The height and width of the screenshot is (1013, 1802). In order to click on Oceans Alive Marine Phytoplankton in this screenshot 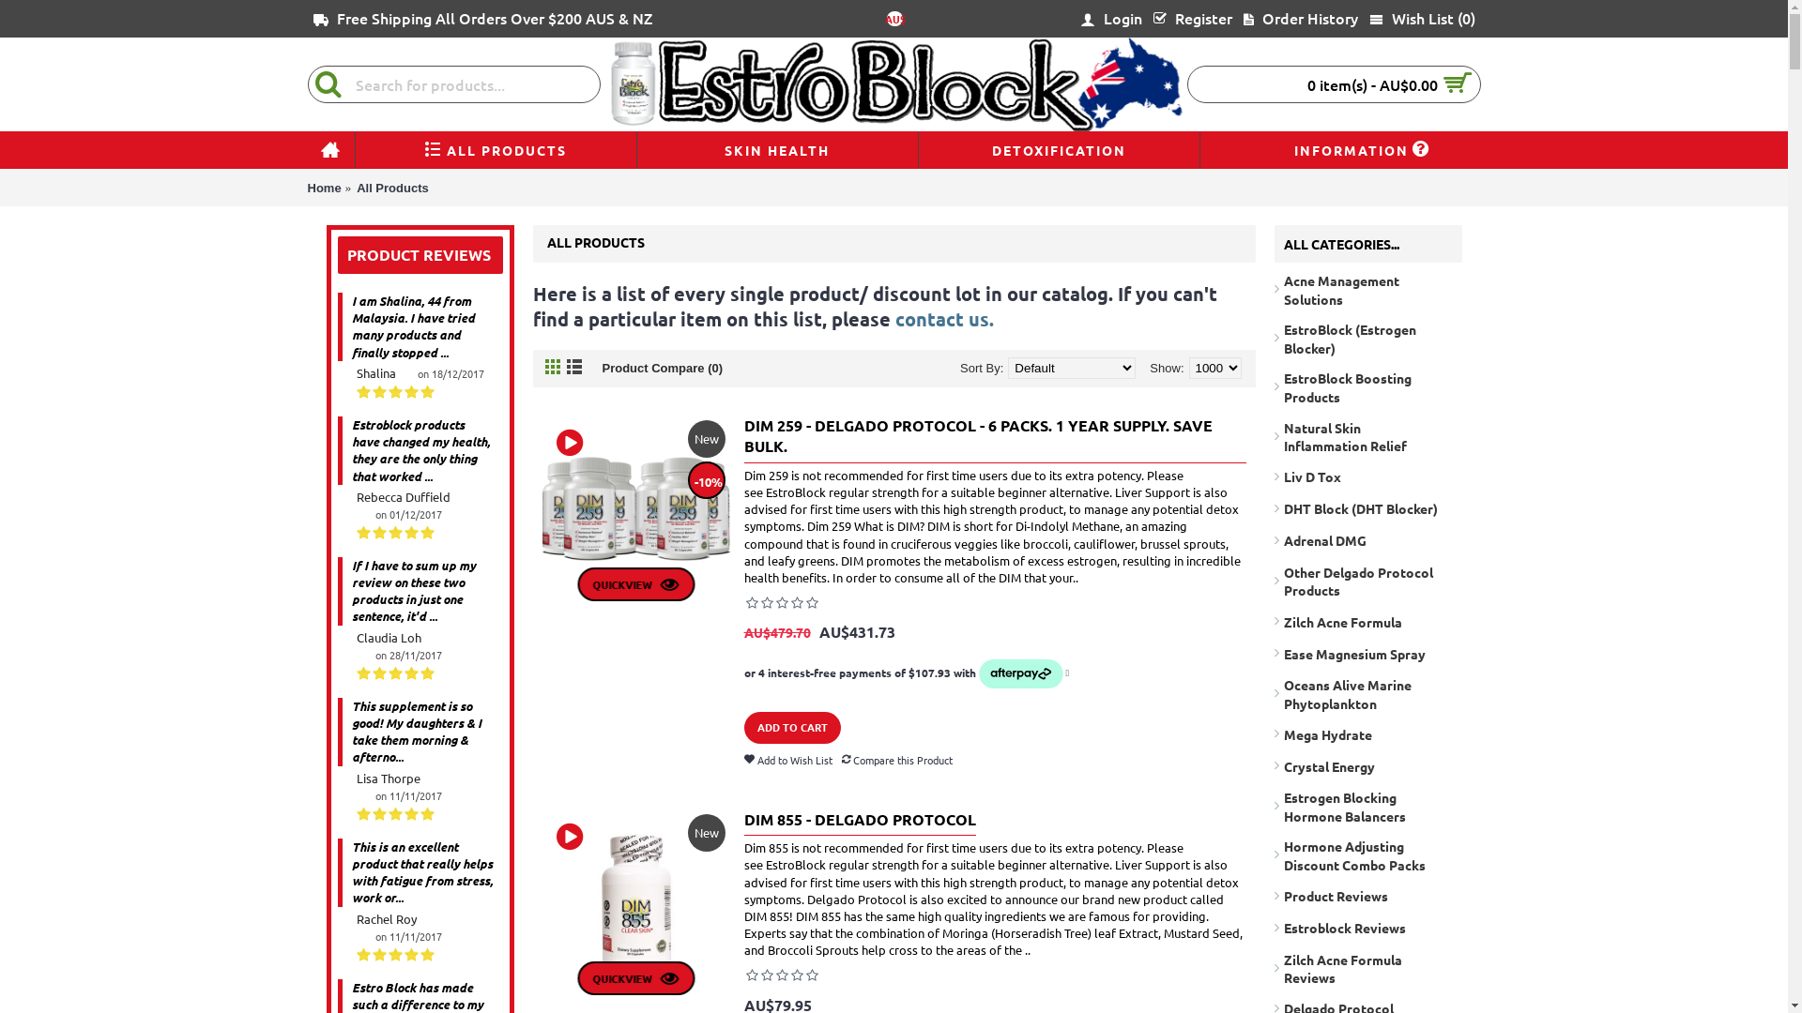, I will do `click(1368, 691)`.